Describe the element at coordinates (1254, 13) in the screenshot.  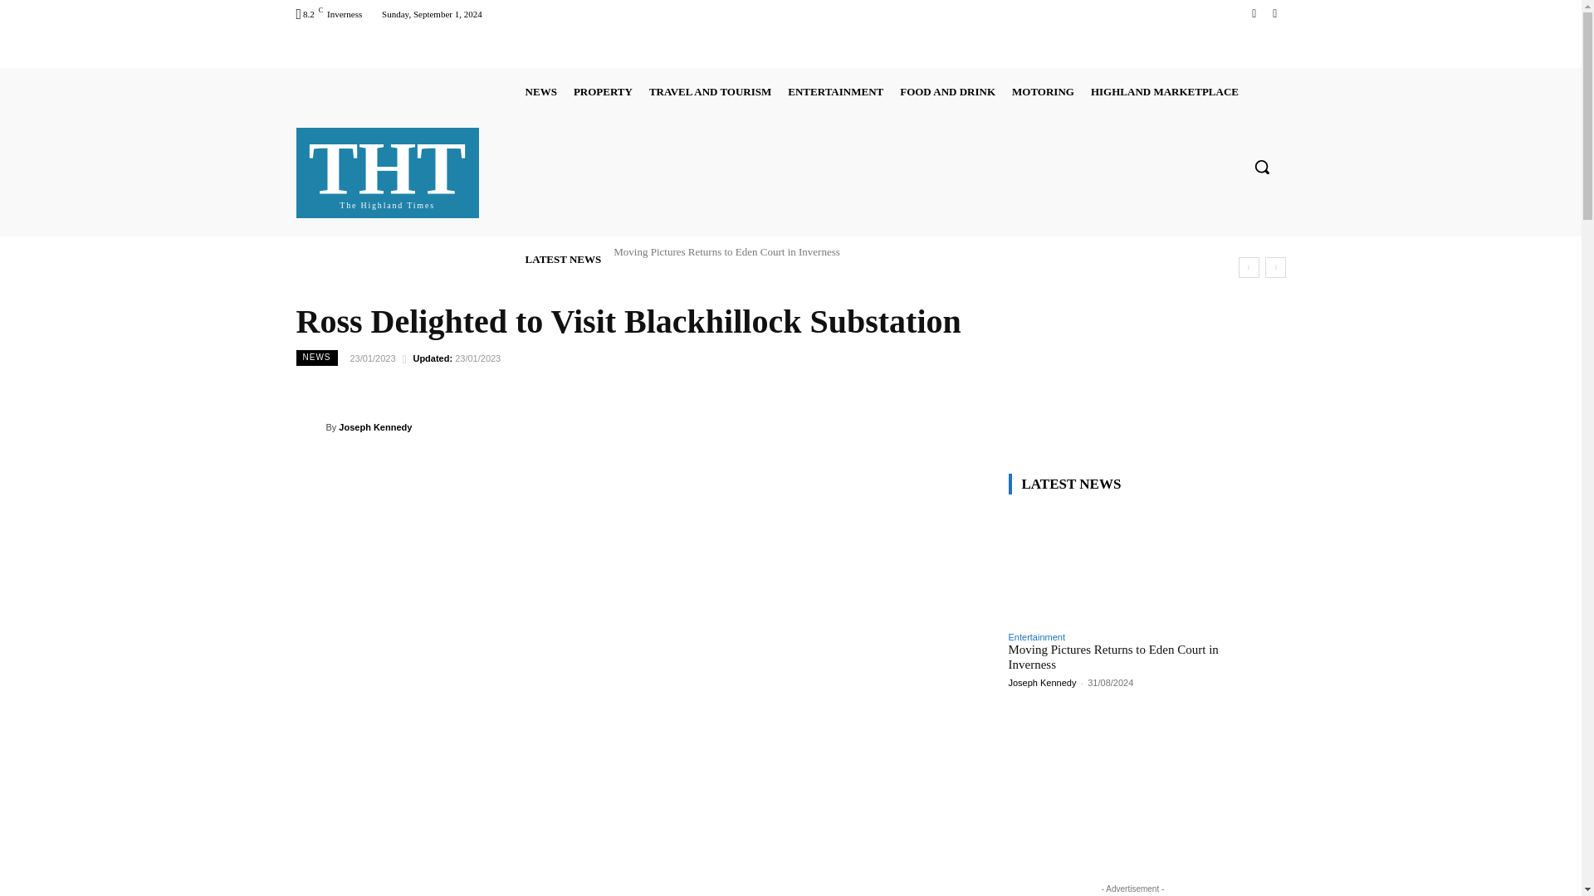
I see `ENTERTAINMENT` at that location.